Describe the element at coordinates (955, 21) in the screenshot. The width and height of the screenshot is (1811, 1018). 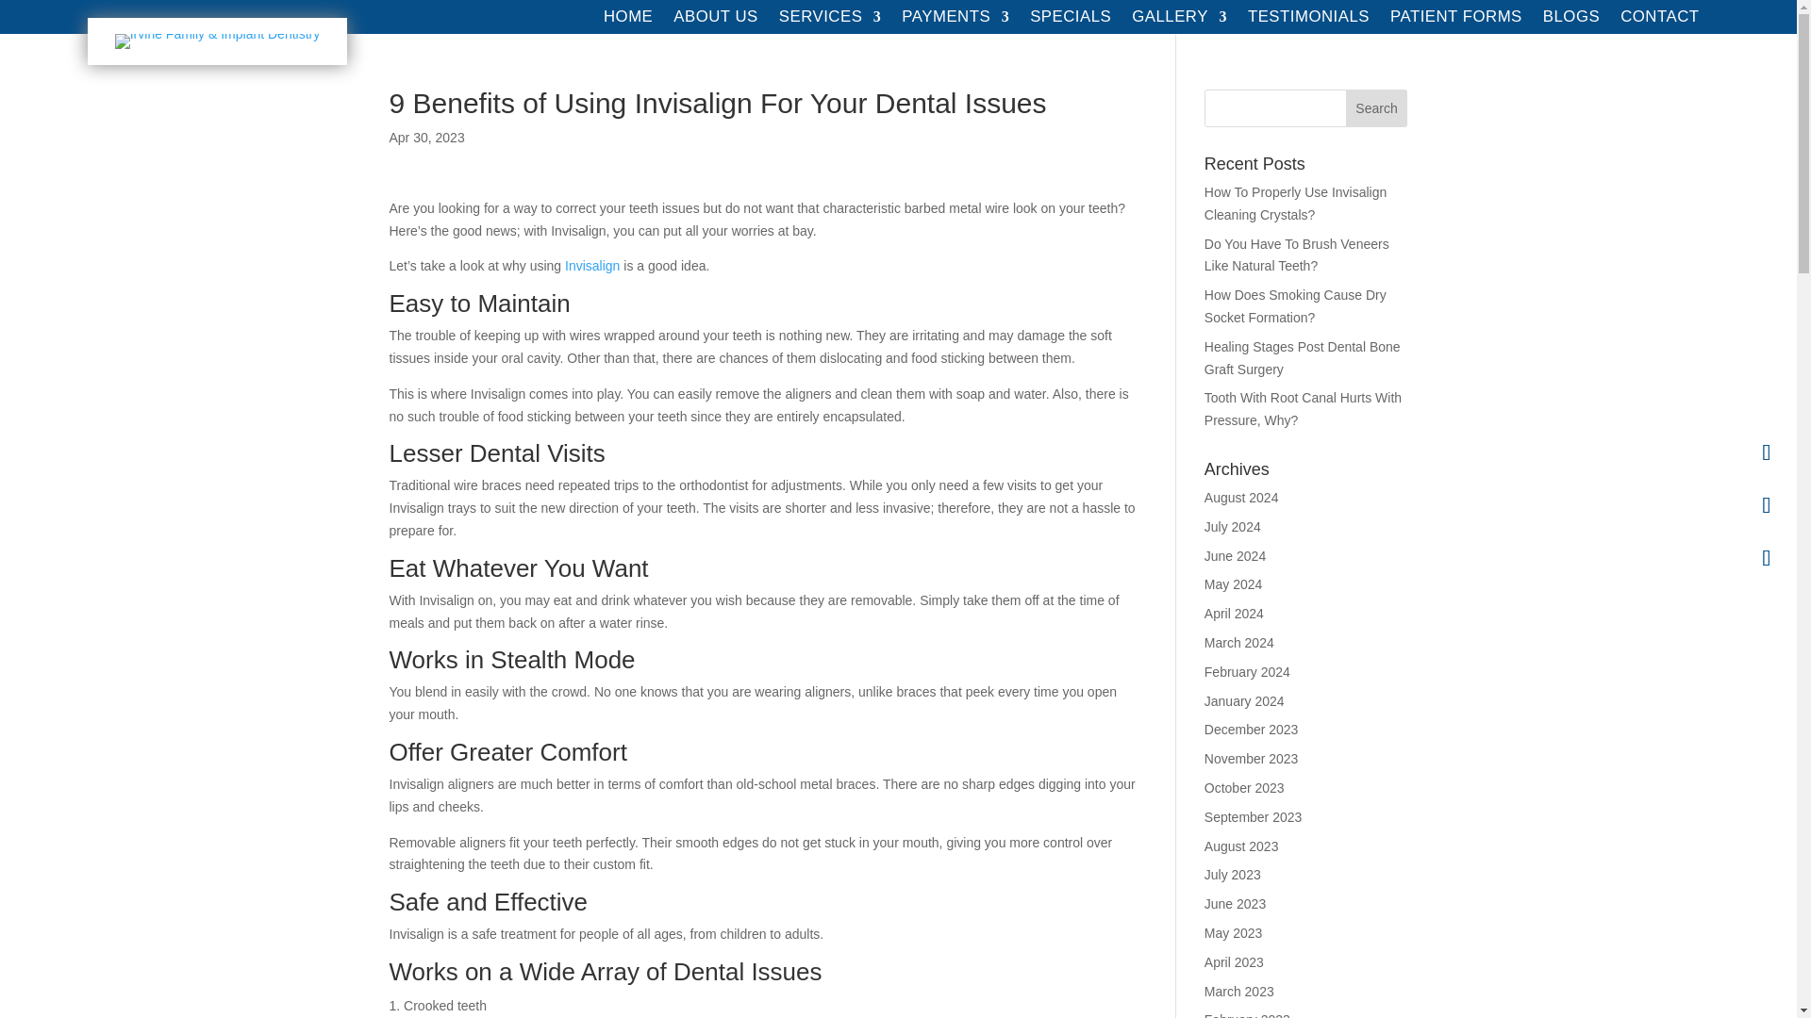
I see `PAYMENTS` at that location.